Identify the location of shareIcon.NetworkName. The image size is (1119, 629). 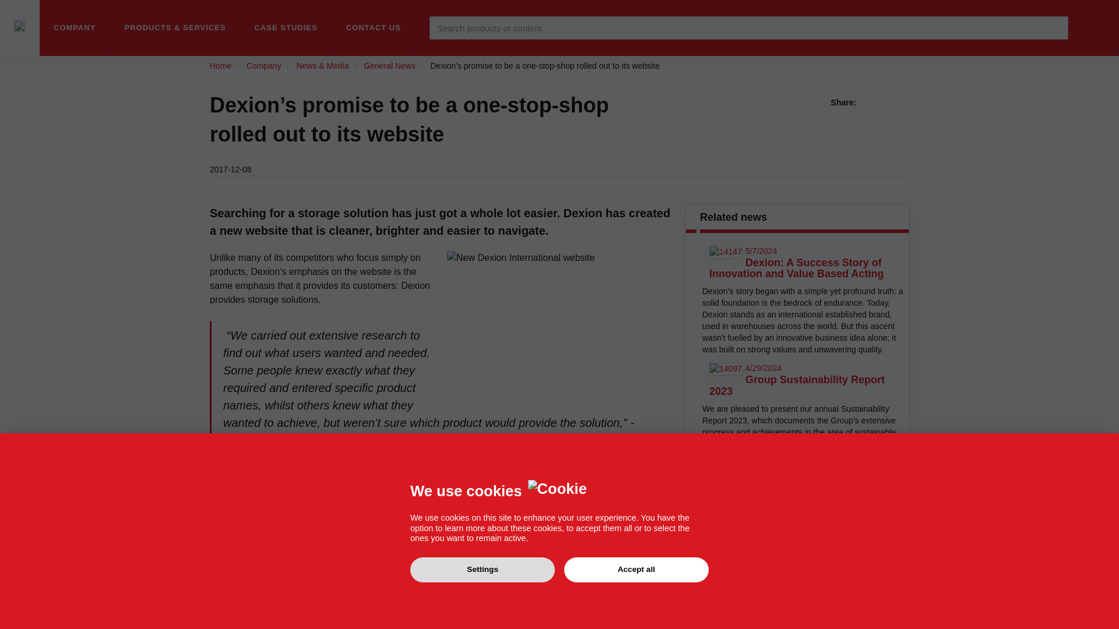
(902, 103).